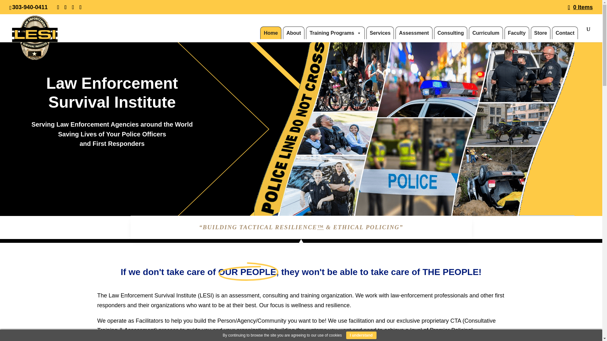 This screenshot has height=341, width=607. What do you see at coordinates (271, 33) in the screenshot?
I see `Home` at bounding box center [271, 33].